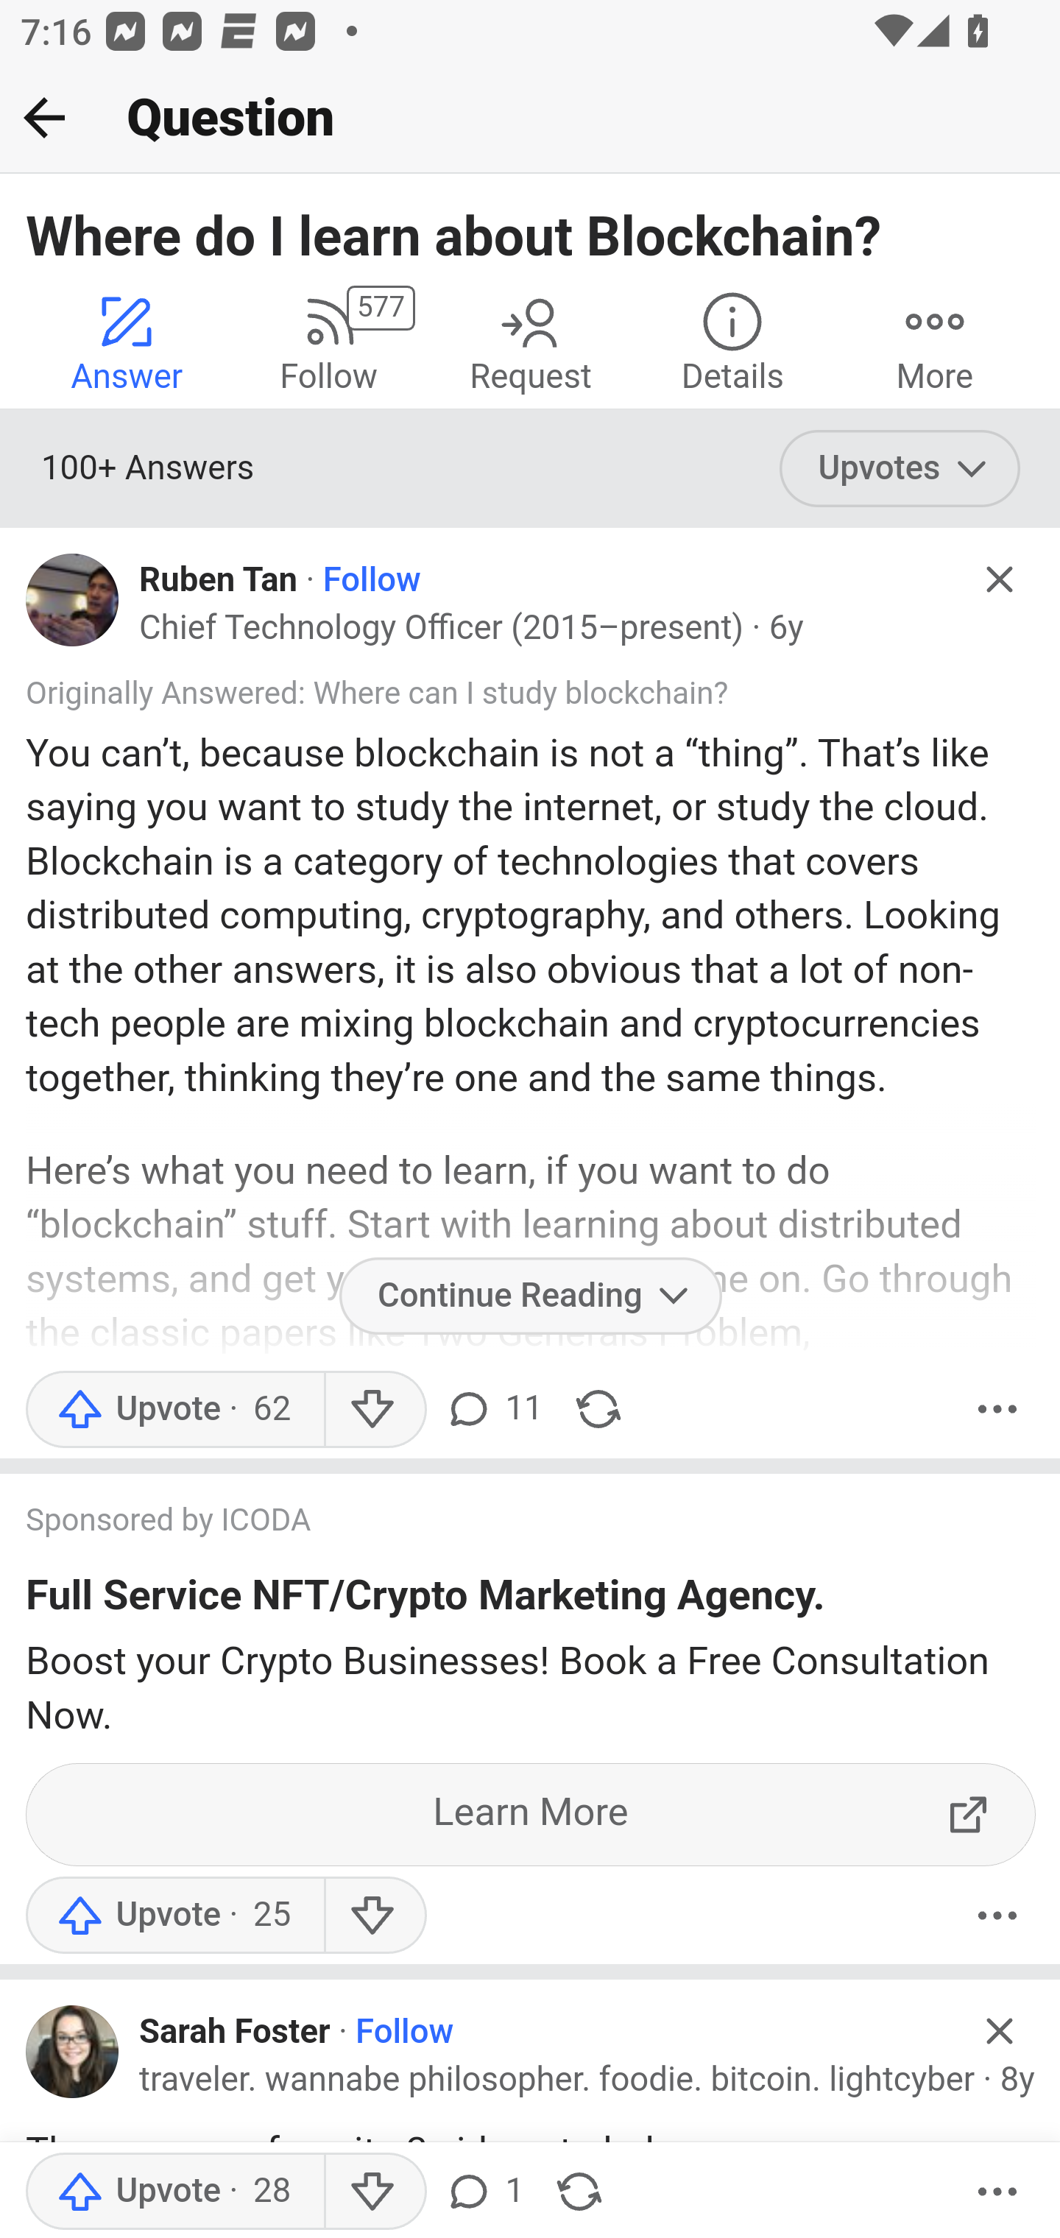 The width and height of the screenshot is (1060, 2238). What do you see at coordinates (328, 342) in the screenshot?
I see `577 Follow` at bounding box center [328, 342].